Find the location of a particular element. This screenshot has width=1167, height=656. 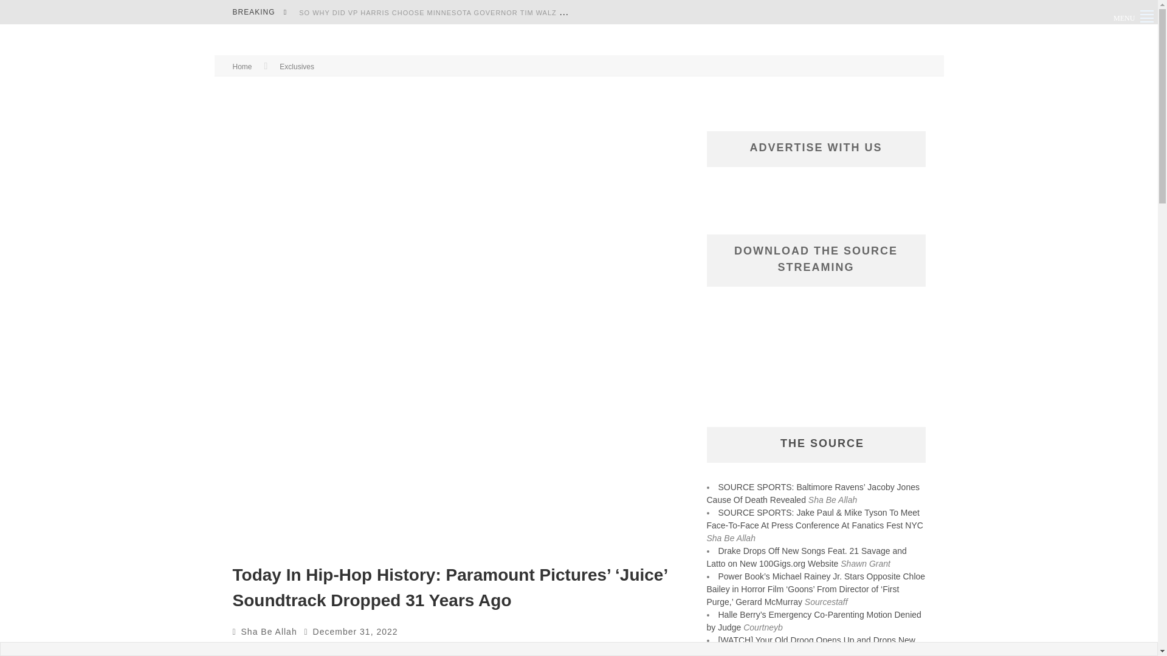

View all posts in featured is located at coordinates (348, 650).